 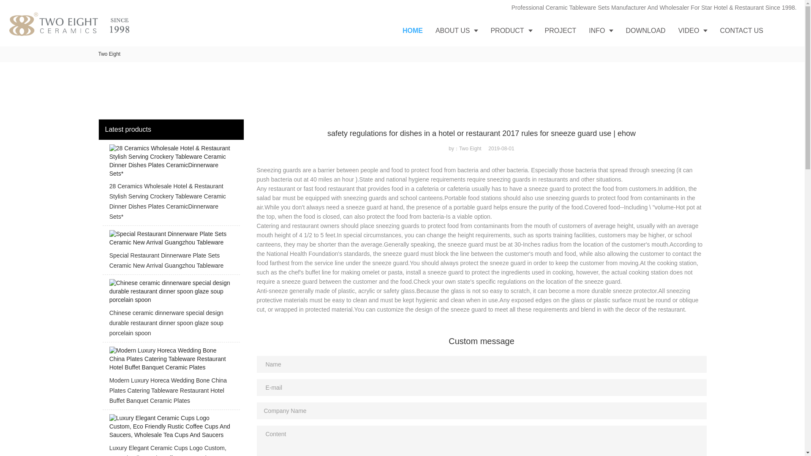 What do you see at coordinates (645, 30) in the screenshot?
I see `DOWNLOAD` at bounding box center [645, 30].